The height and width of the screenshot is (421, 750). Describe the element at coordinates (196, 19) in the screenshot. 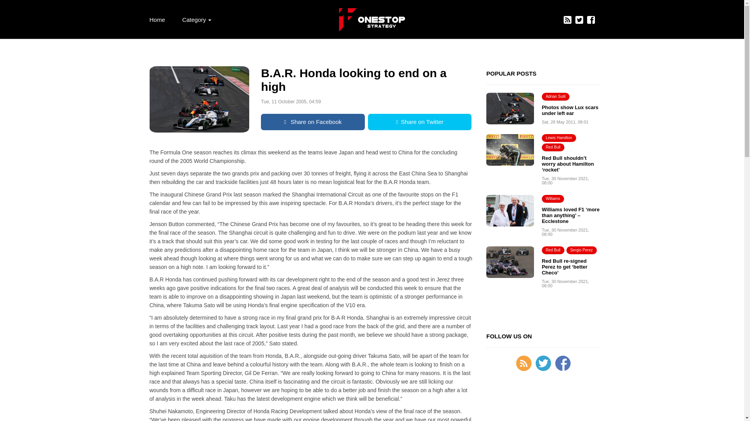

I see `Category` at that location.